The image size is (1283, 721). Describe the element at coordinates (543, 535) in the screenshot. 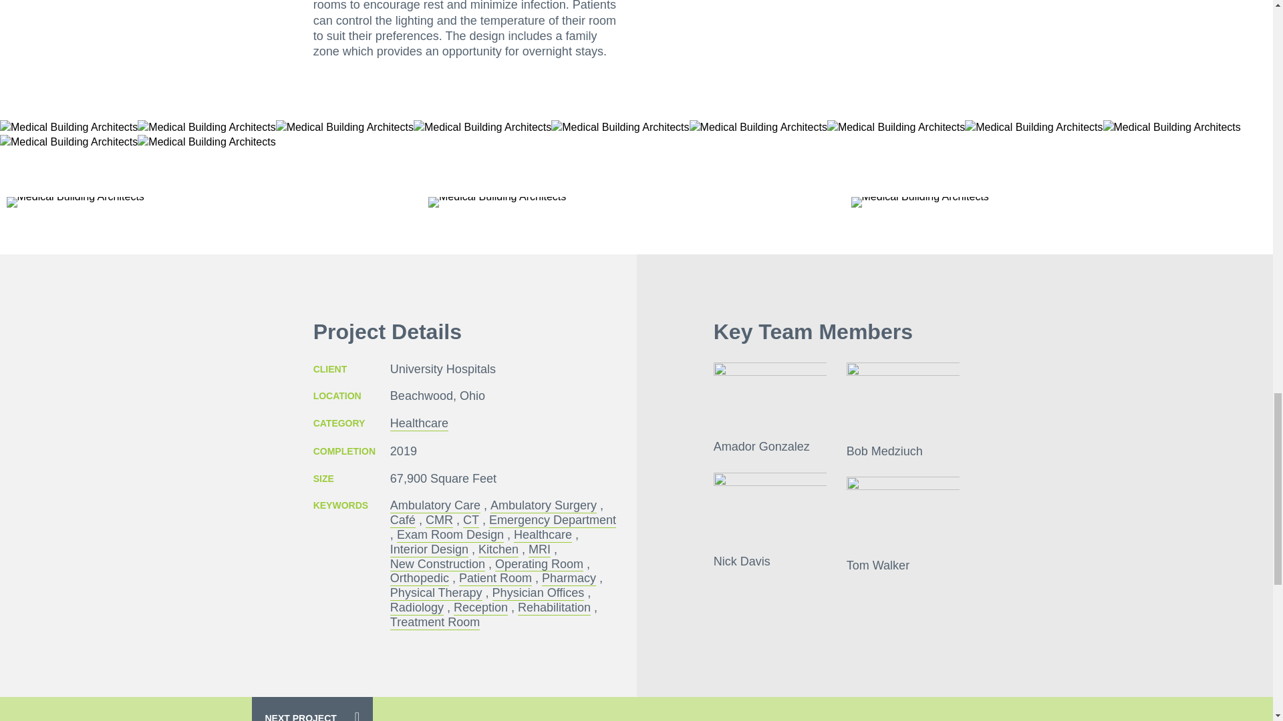

I see `Healthcare` at that location.